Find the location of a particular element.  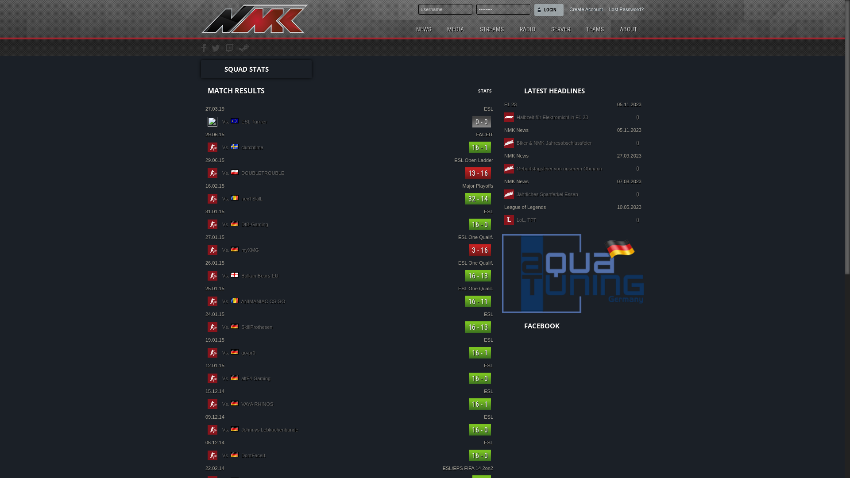

  Vs.   DOUBLETROUBLE
13 - 16 is located at coordinates (349, 173).